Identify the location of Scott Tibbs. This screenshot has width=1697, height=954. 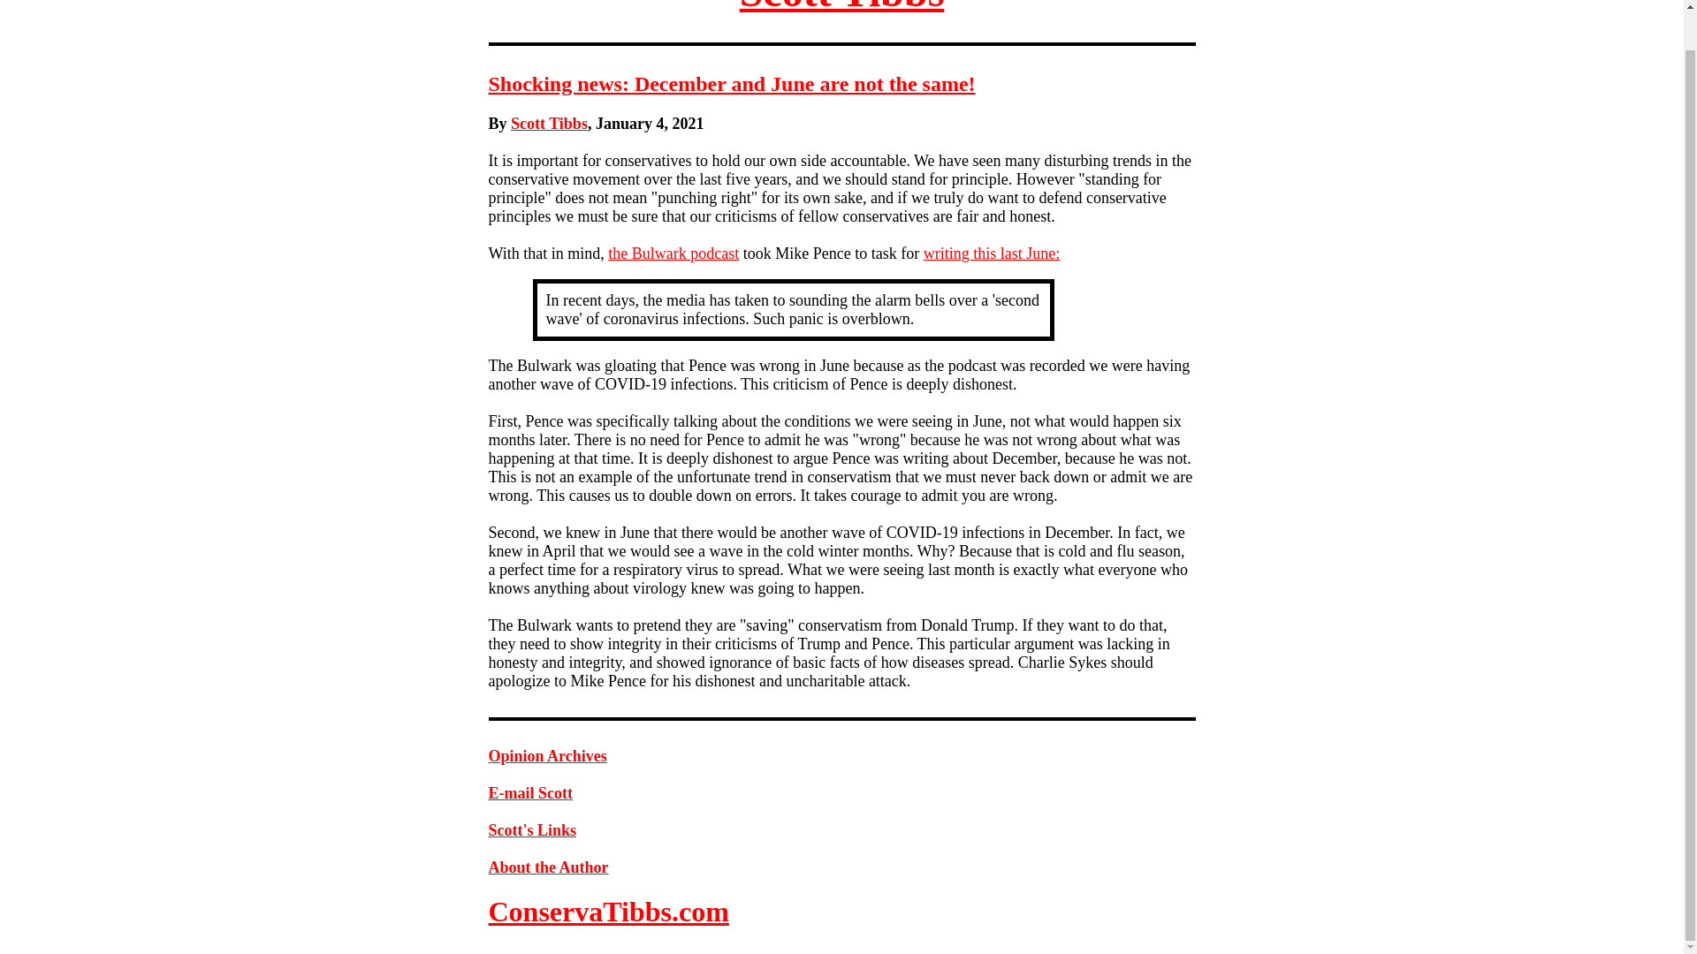
(548, 124).